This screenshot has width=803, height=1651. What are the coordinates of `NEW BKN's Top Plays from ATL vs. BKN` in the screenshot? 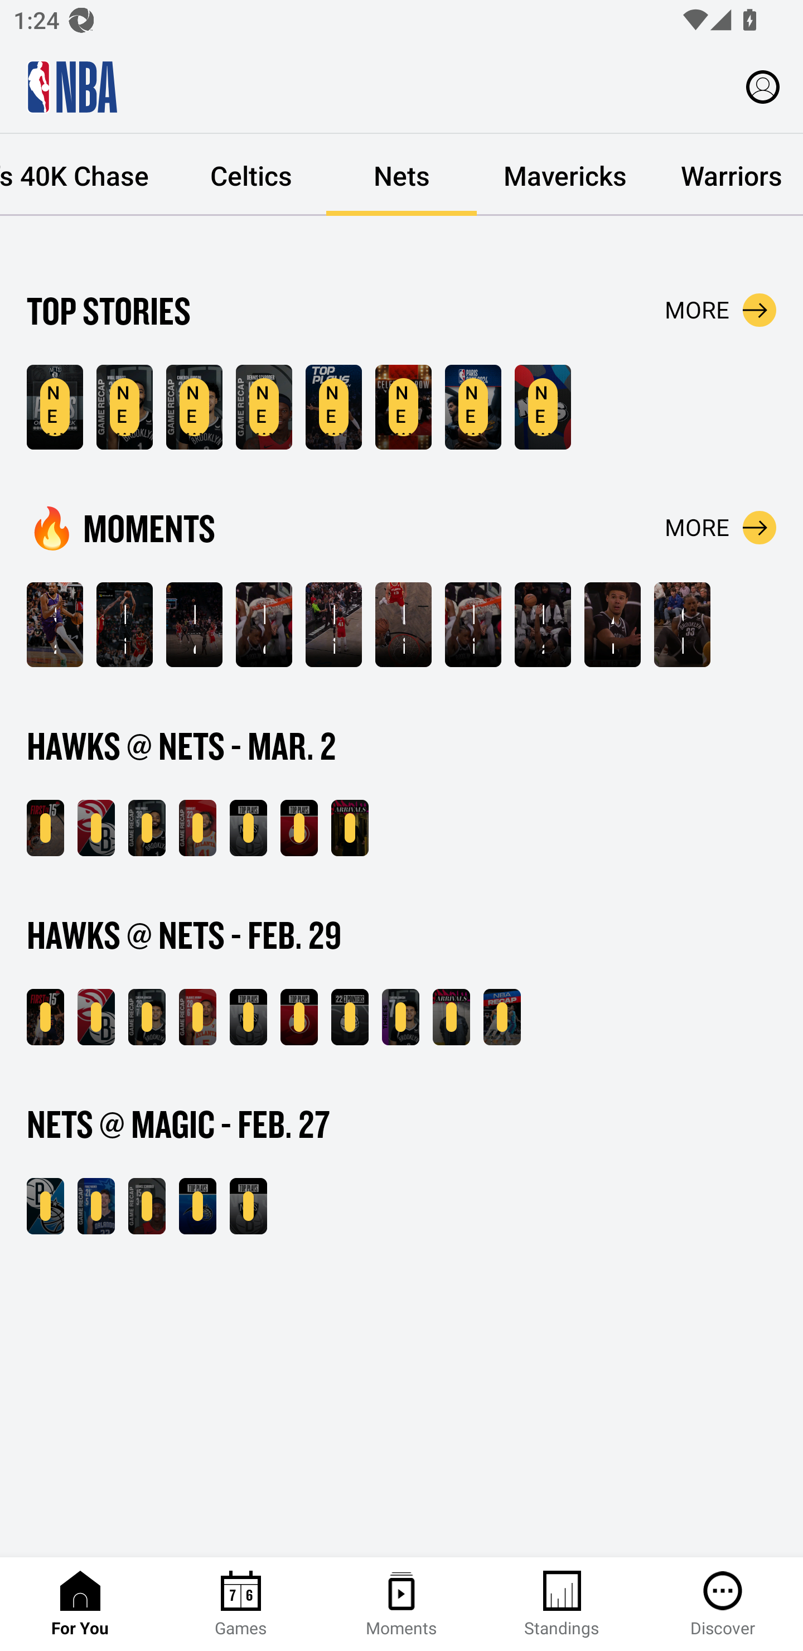 It's located at (248, 828).